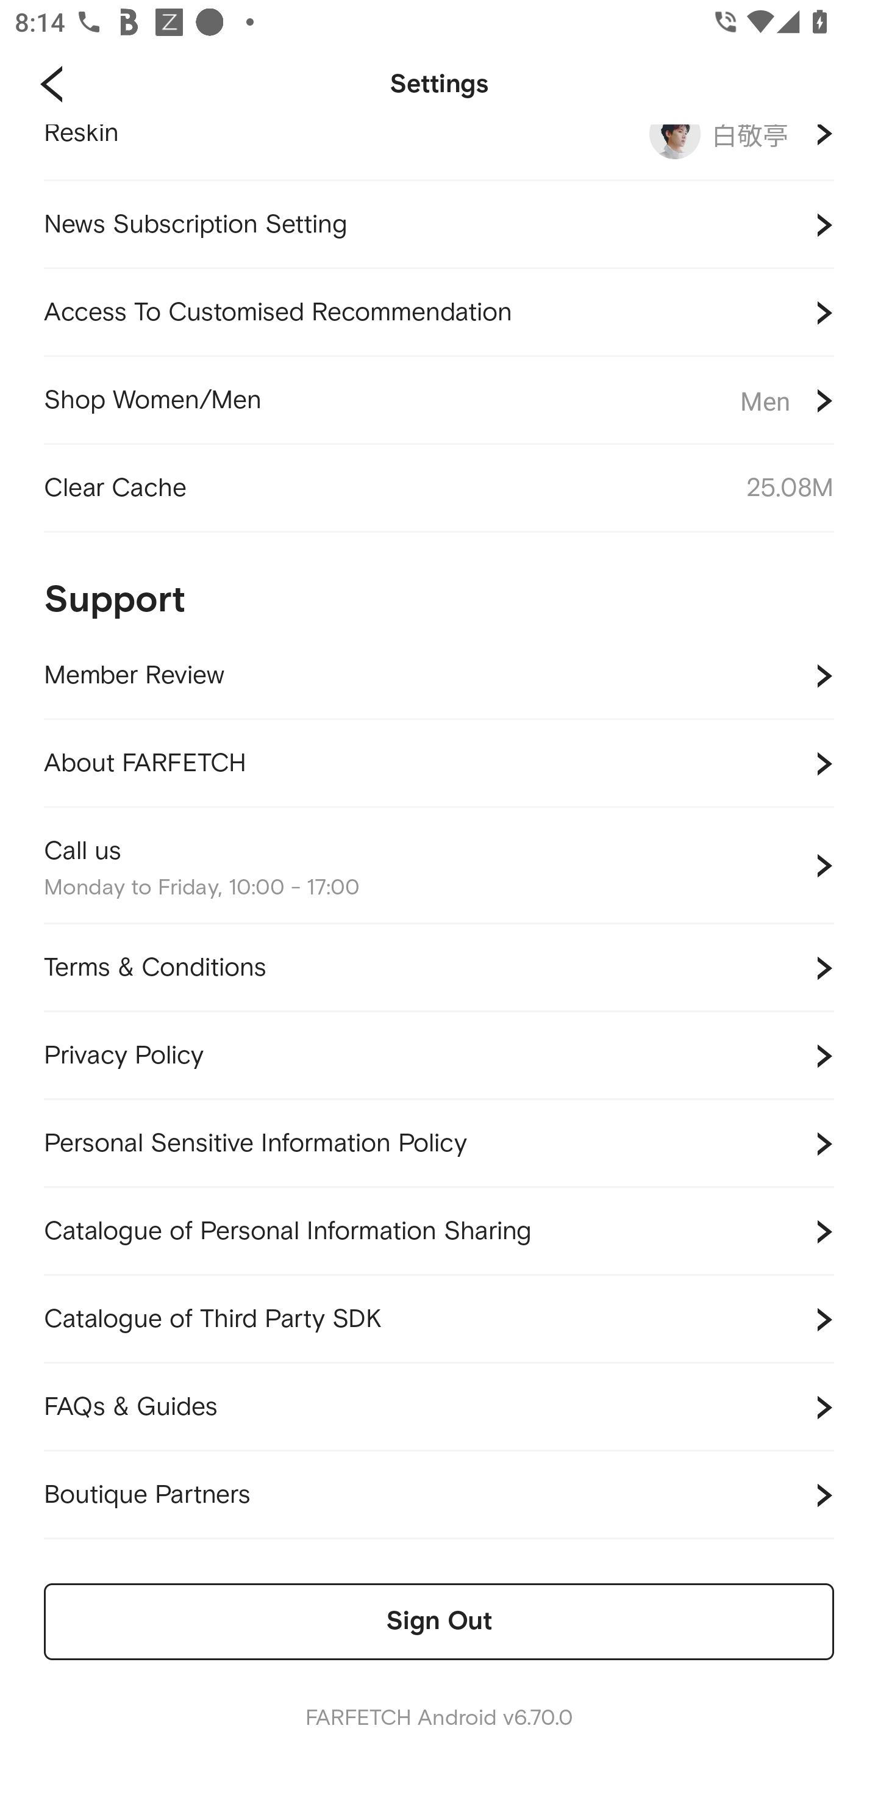 Image resolution: width=878 pixels, height=1806 pixels. I want to click on News Subscription Setting, so click(439, 225).